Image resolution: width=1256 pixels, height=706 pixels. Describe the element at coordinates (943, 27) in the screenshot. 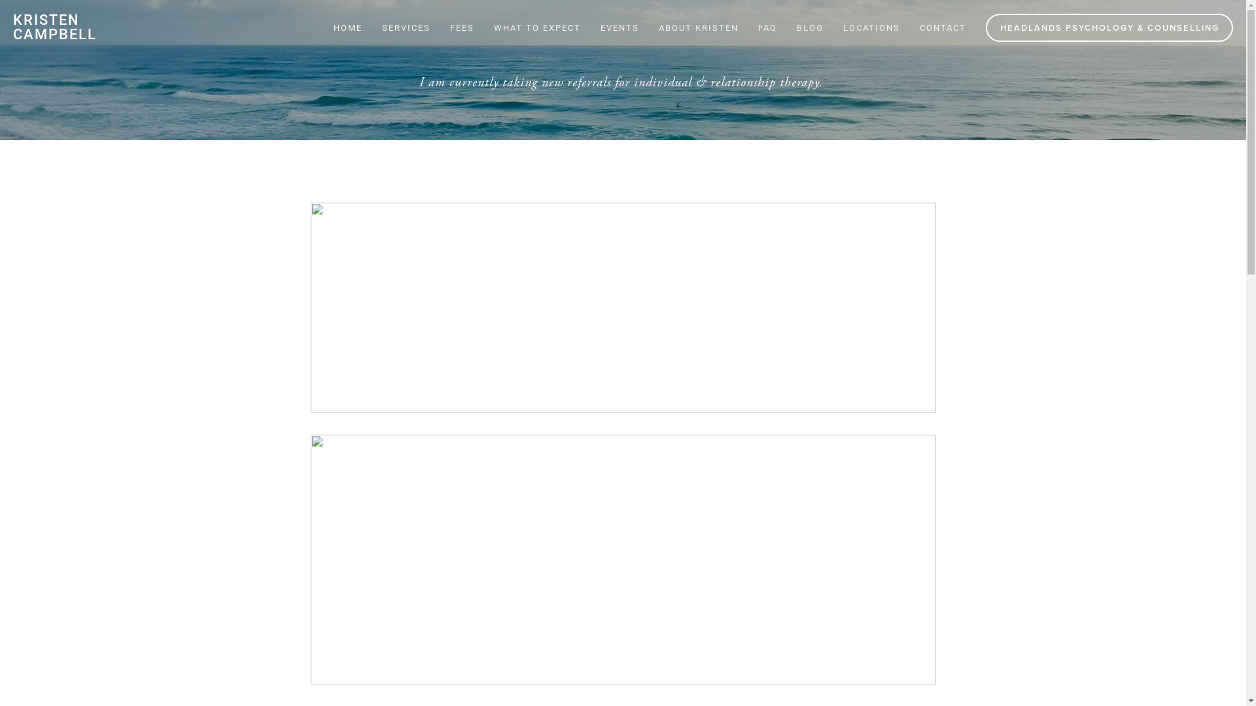

I see `CONTACT` at that location.